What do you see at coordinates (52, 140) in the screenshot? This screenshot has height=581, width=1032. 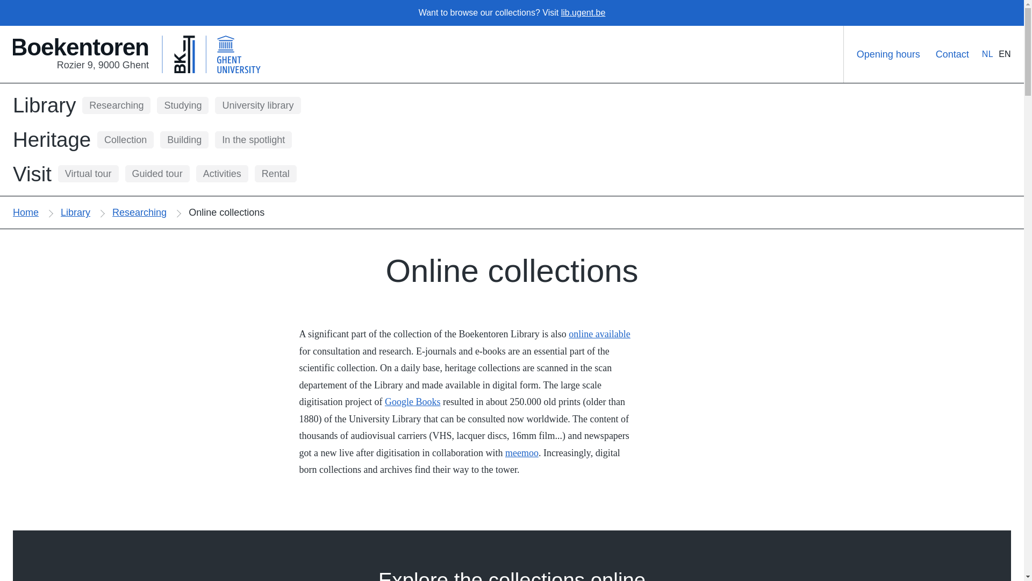 I see `Building` at bounding box center [52, 140].